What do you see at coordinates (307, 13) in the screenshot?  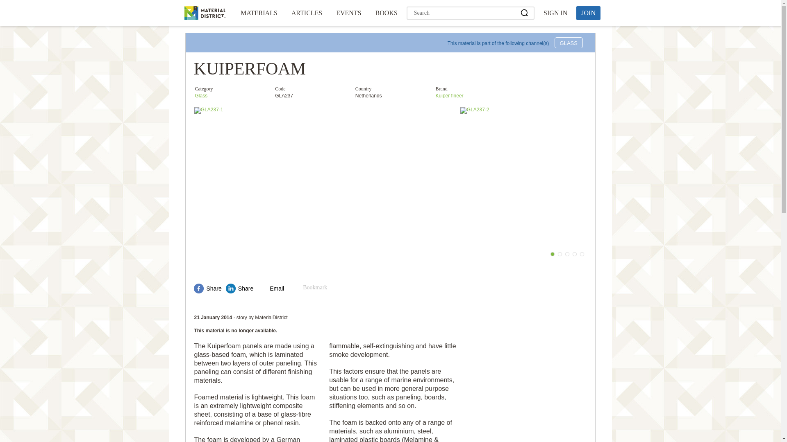 I see `ARTICLES` at bounding box center [307, 13].